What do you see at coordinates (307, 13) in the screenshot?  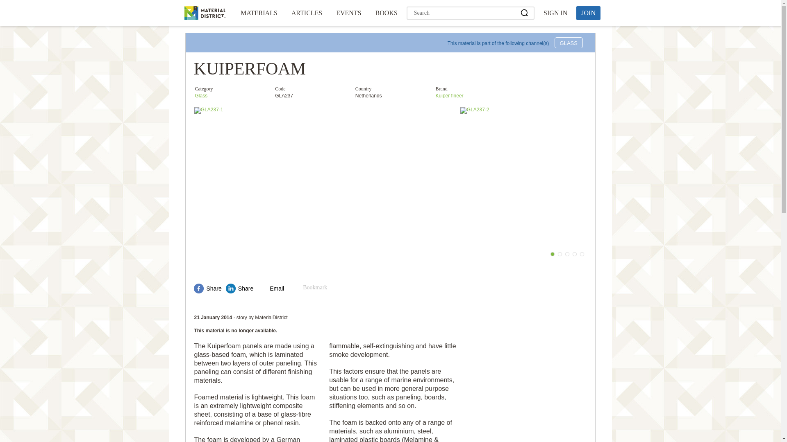 I see `ARTICLES` at bounding box center [307, 13].